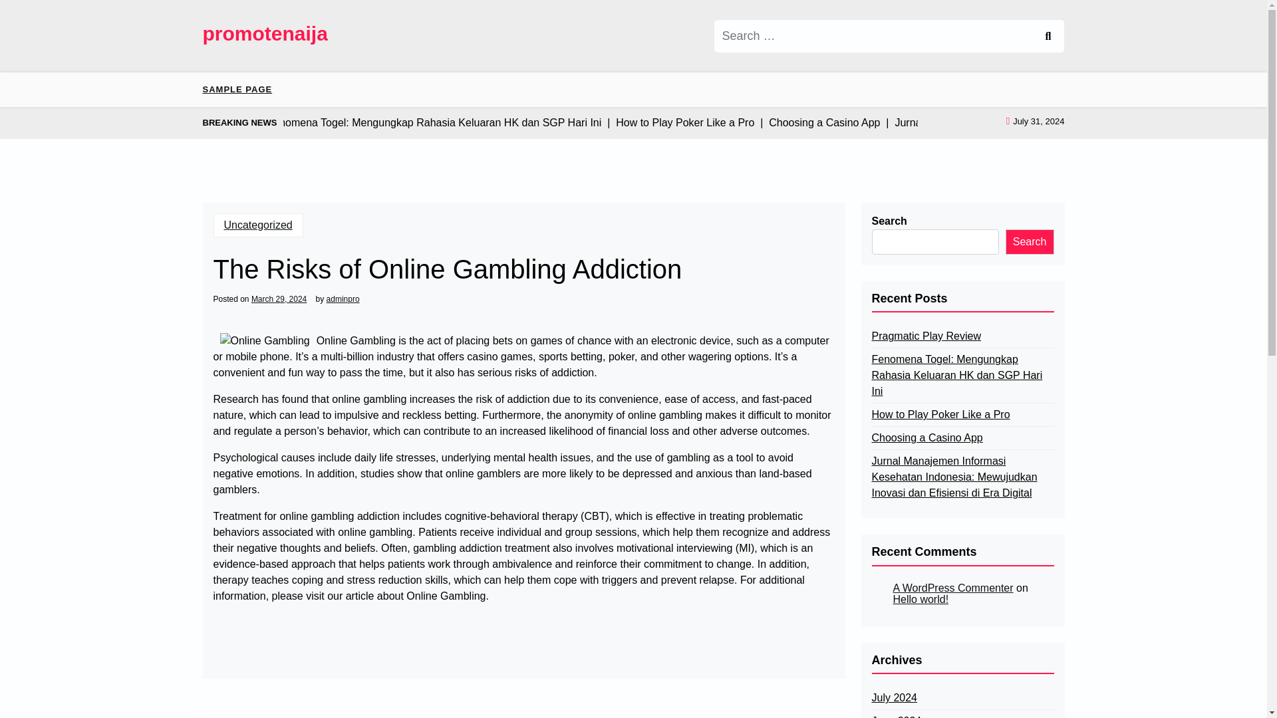  I want to click on Search, so click(1030, 241).